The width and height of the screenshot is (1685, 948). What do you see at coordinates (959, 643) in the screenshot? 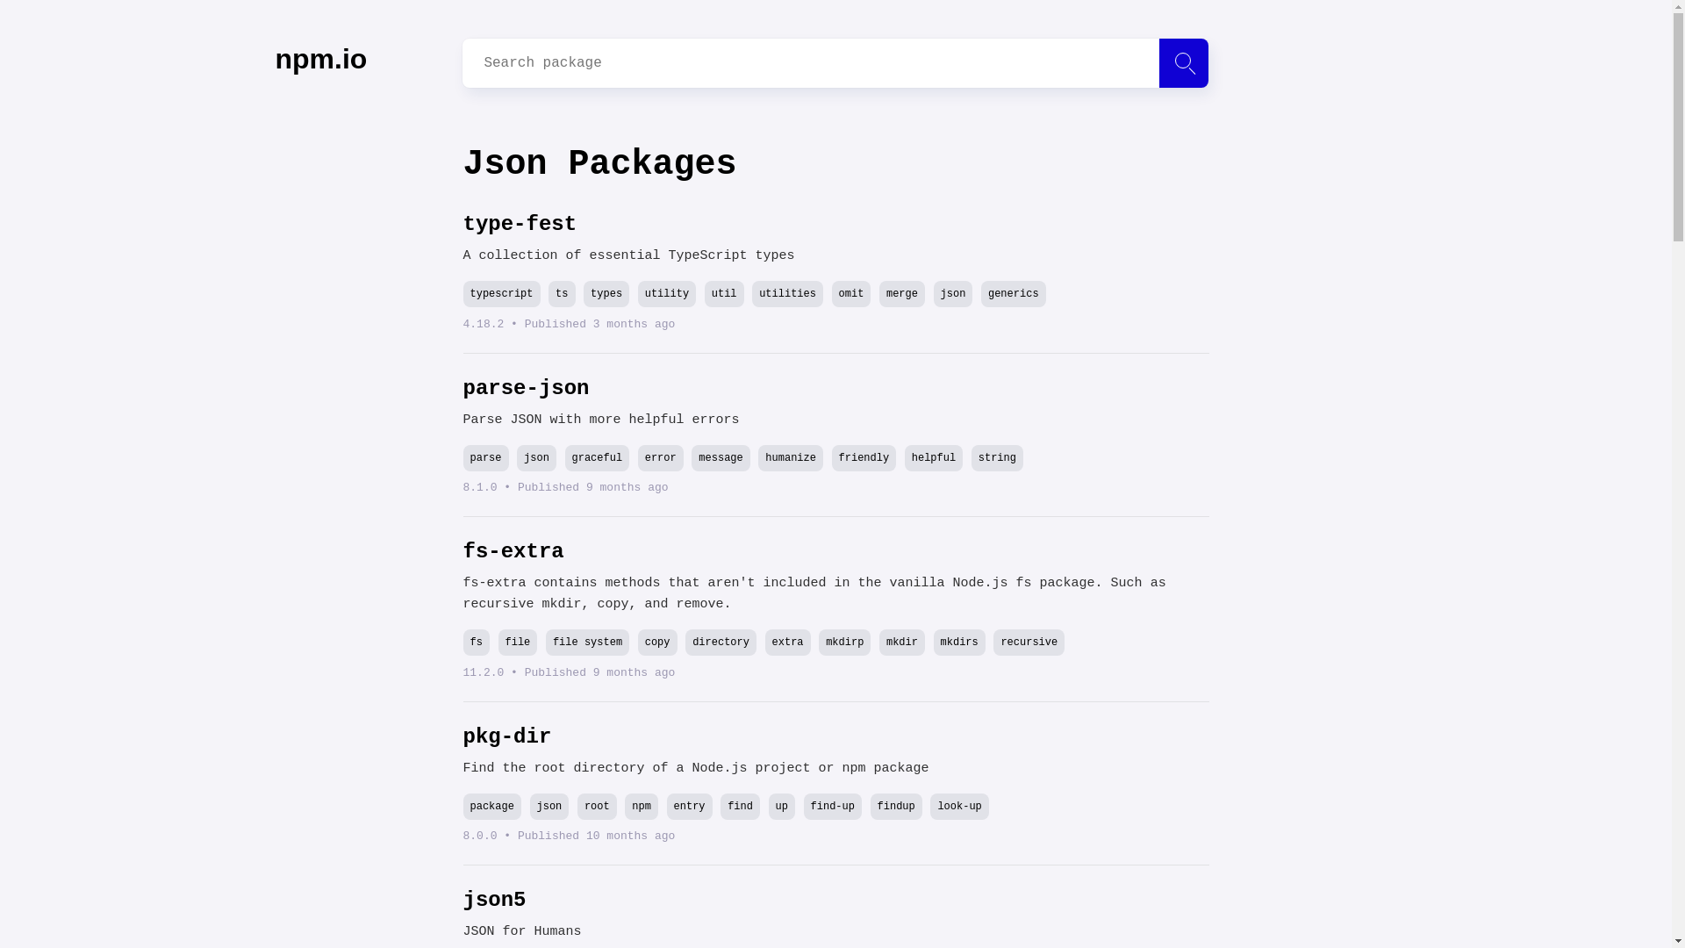
I see `mkdirs` at bounding box center [959, 643].